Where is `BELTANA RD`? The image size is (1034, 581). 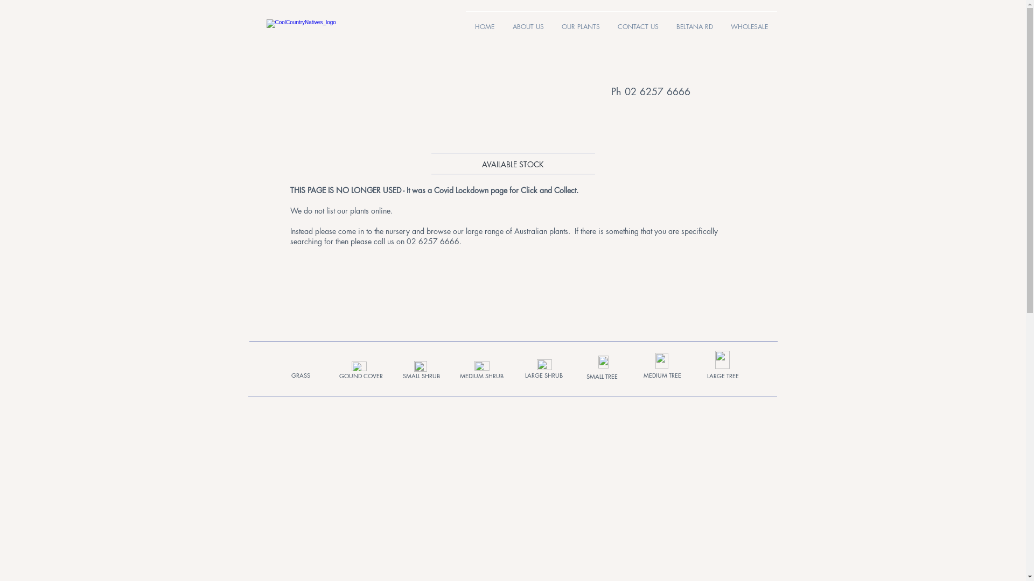 BELTANA RD is located at coordinates (695, 22).